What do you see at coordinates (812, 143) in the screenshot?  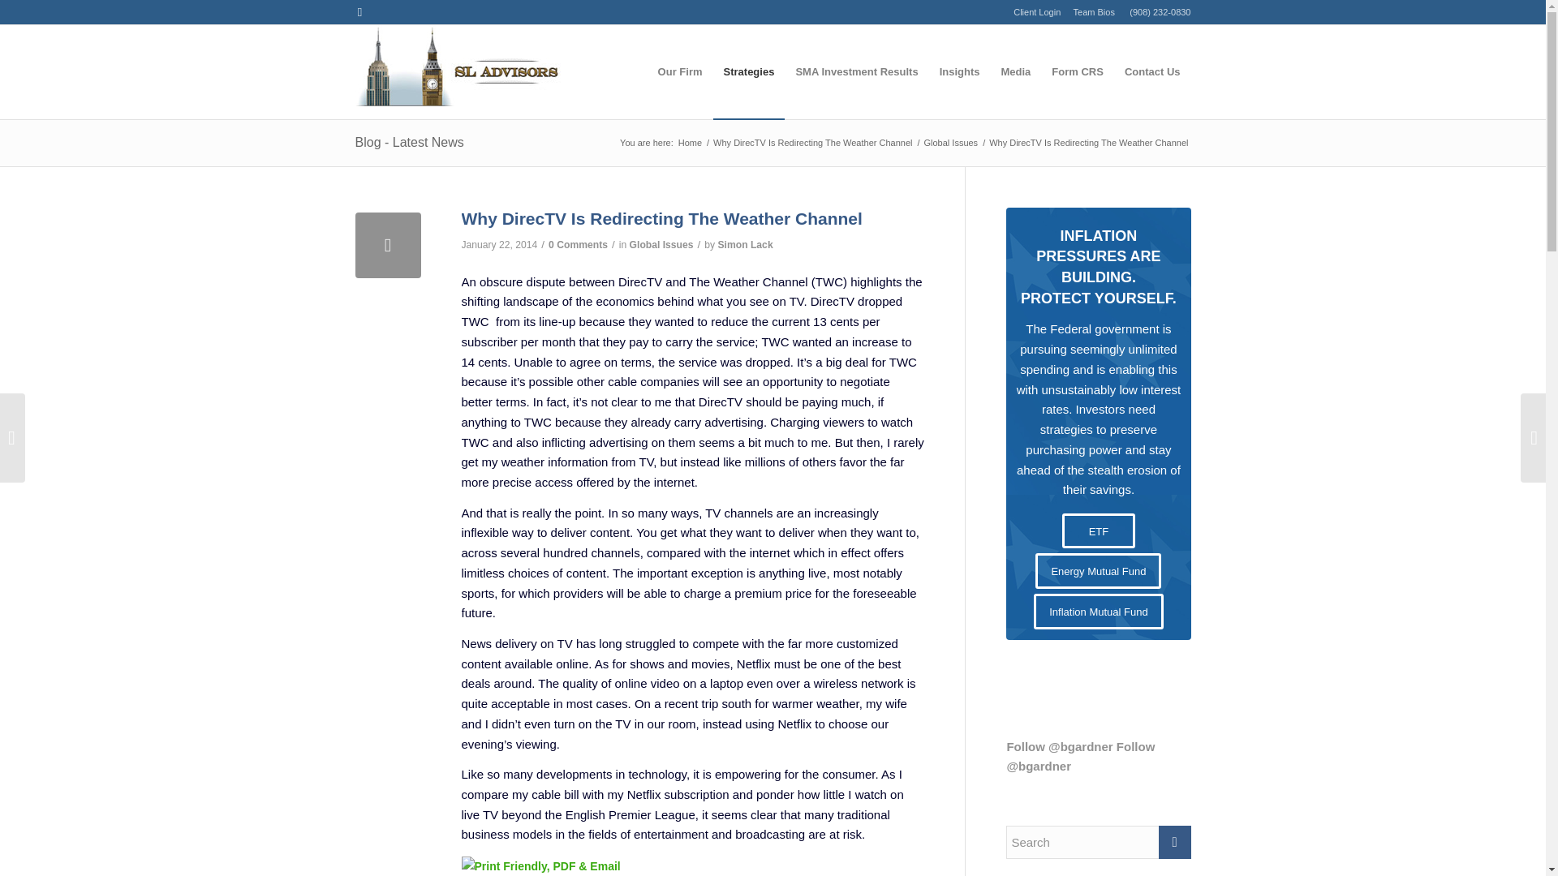 I see `Why DirecTV Is Redirecting The Weather Channel` at bounding box center [812, 143].